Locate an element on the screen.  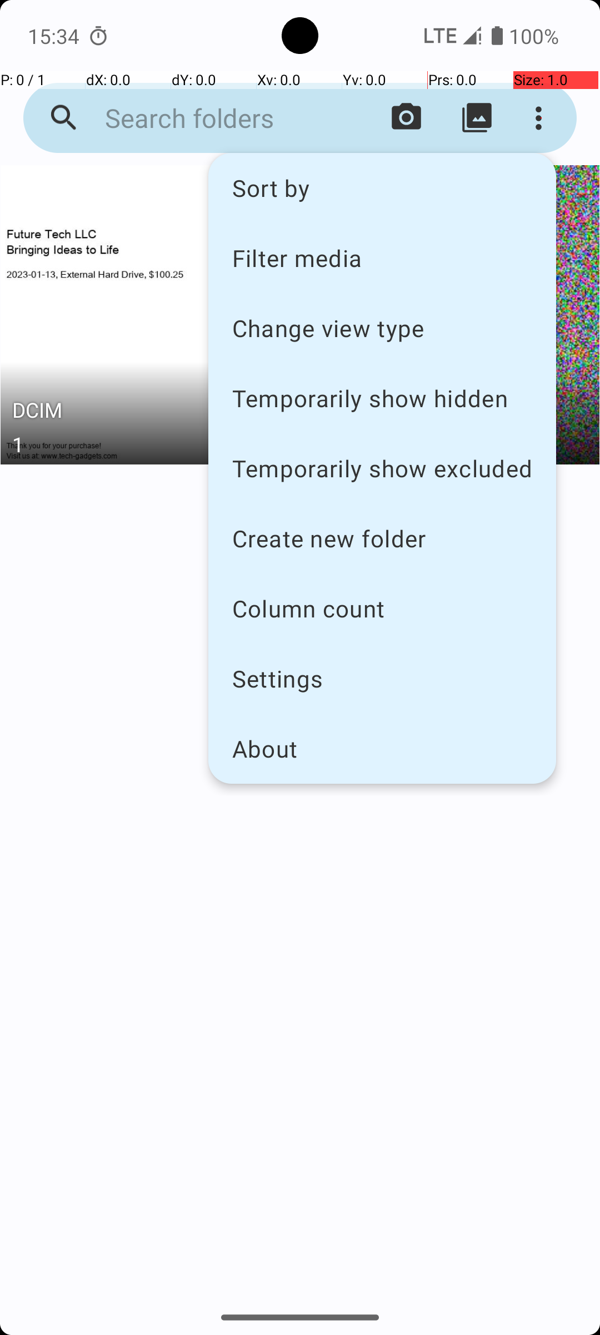
Change view type is located at coordinates (382, 328).